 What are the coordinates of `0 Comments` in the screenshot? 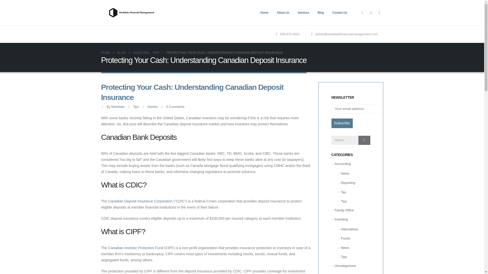 It's located at (175, 107).